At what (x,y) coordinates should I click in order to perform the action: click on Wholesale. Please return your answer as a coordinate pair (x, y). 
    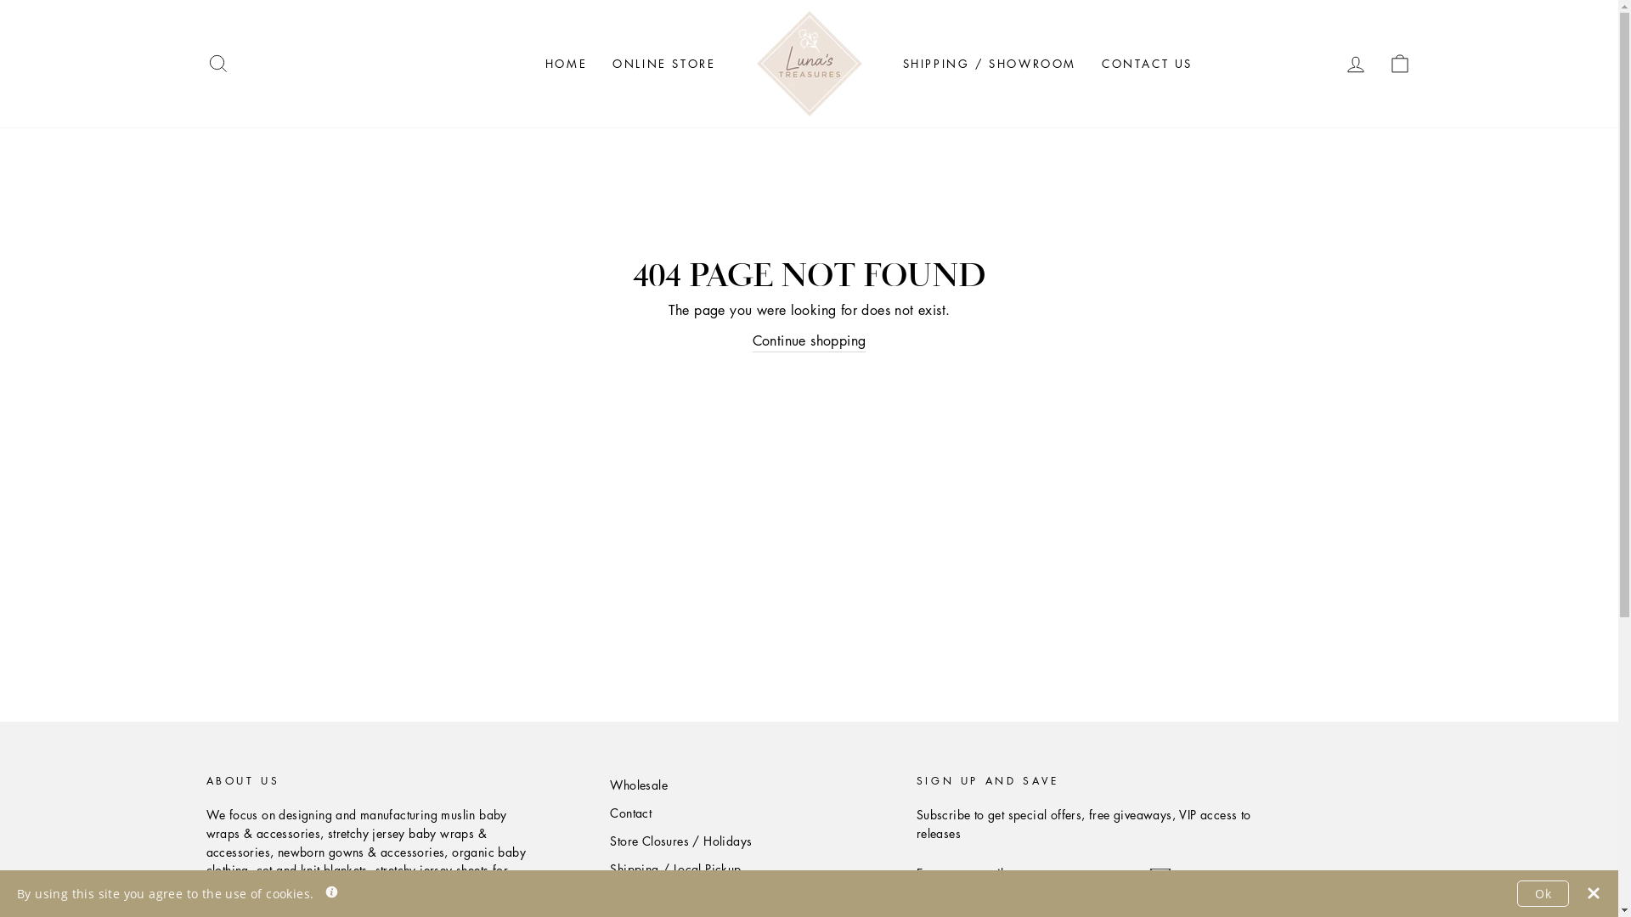
    Looking at the image, I should click on (639, 785).